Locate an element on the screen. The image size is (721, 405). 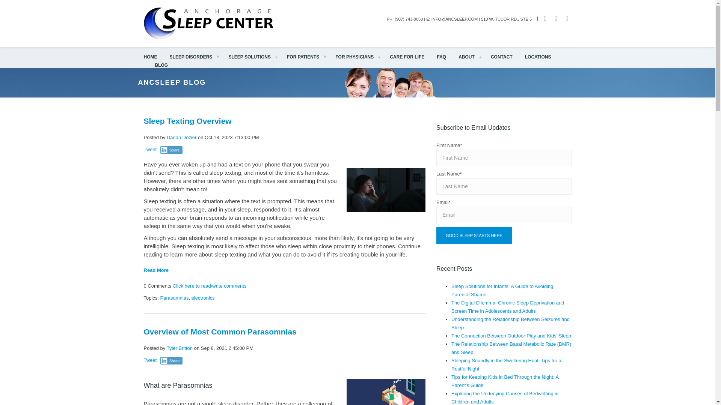
FAQ is located at coordinates (442, 57).